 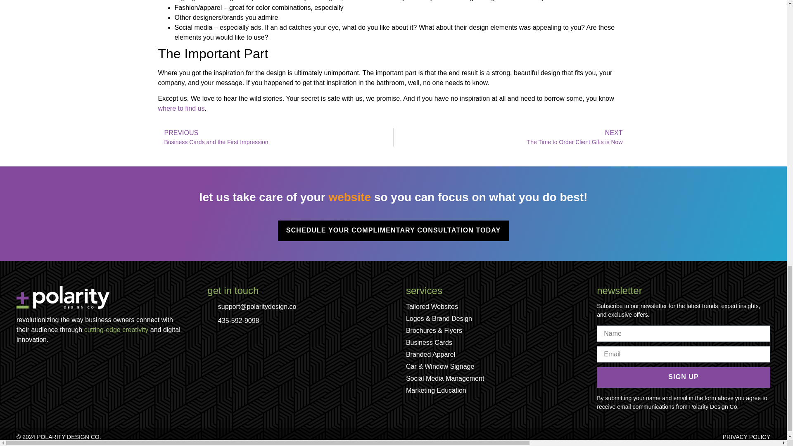 I want to click on where to find us, so click(x=275, y=137).